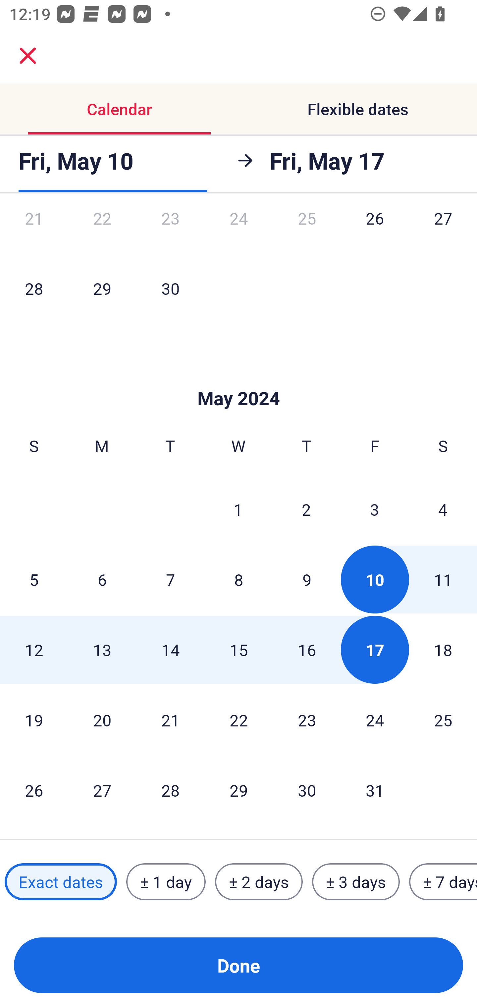  I want to click on 2 Thursday, May 2, 2024, so click(306, 509).